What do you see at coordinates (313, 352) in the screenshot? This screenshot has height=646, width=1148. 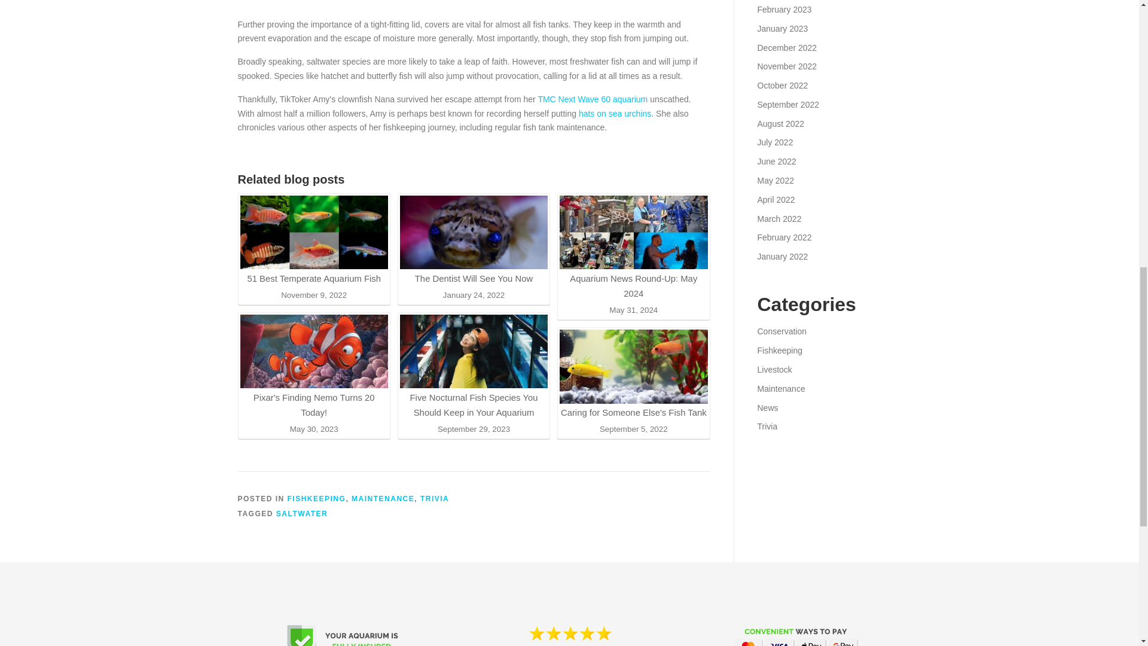 I see `Pixar's Finding Nemo Turns 20 Today!` at bounding box center [313, 352].